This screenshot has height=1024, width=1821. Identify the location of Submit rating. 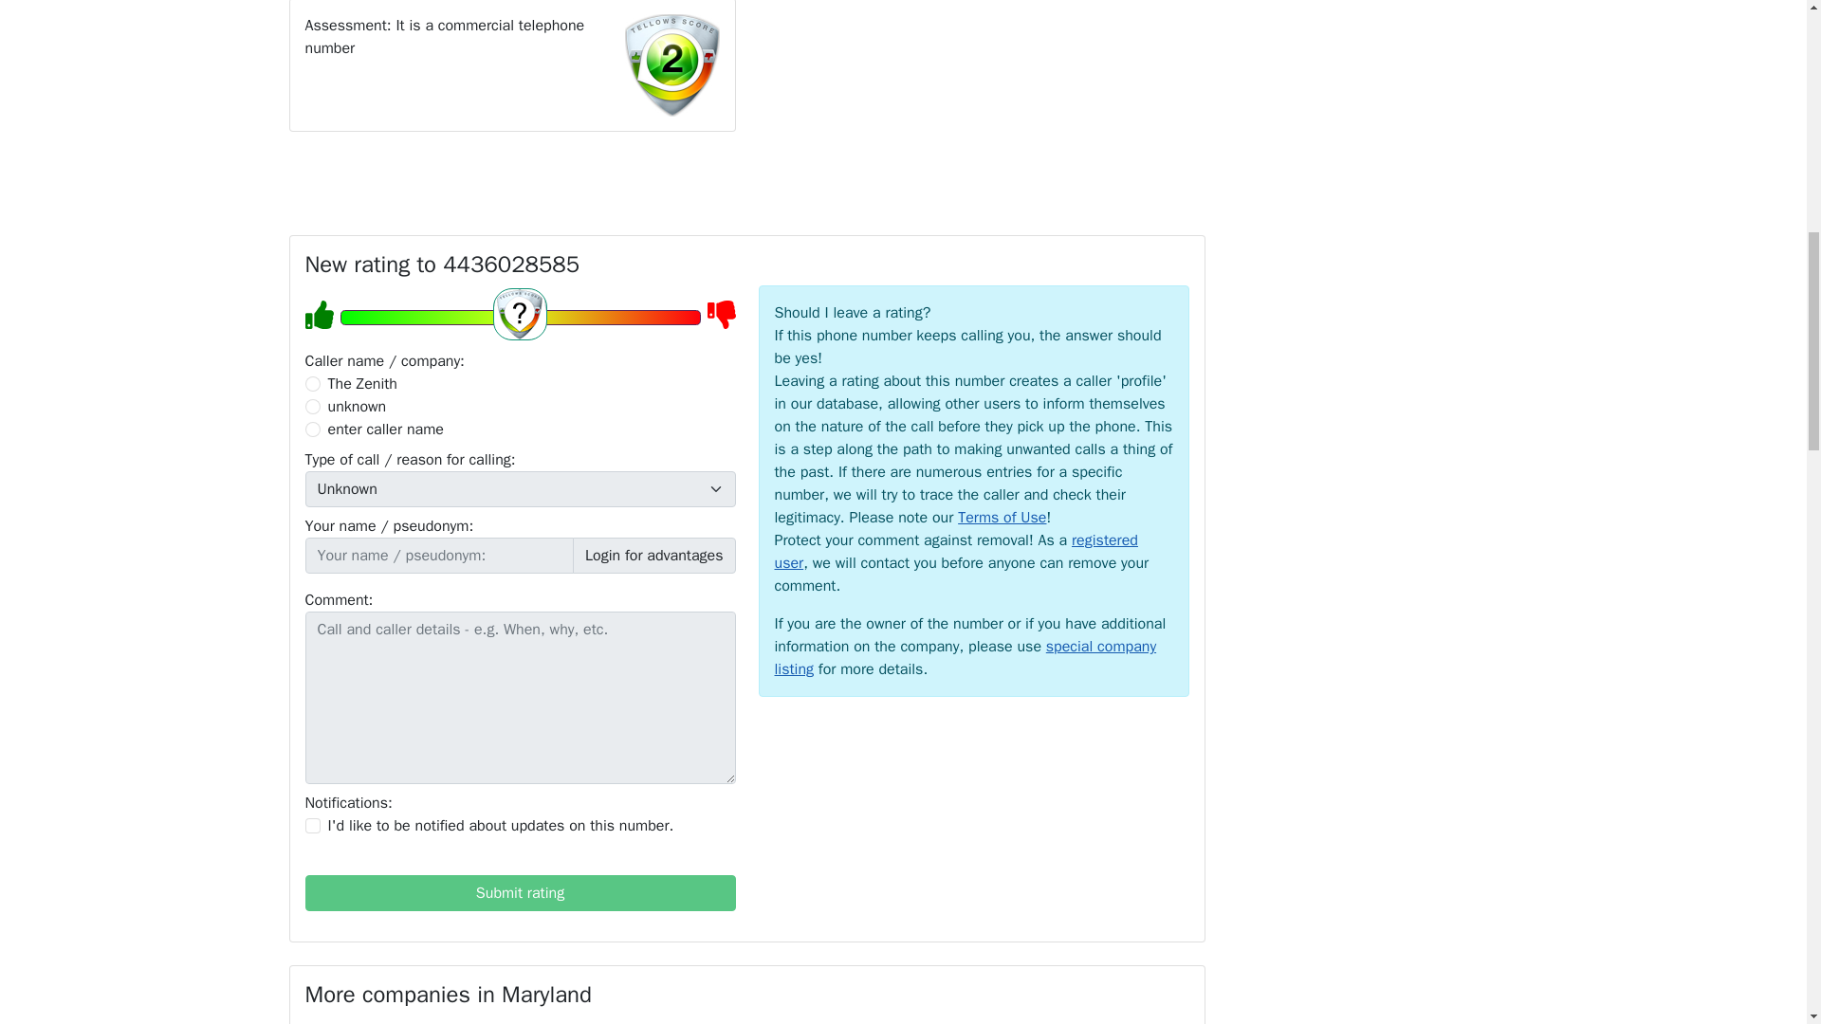
(520, 893).